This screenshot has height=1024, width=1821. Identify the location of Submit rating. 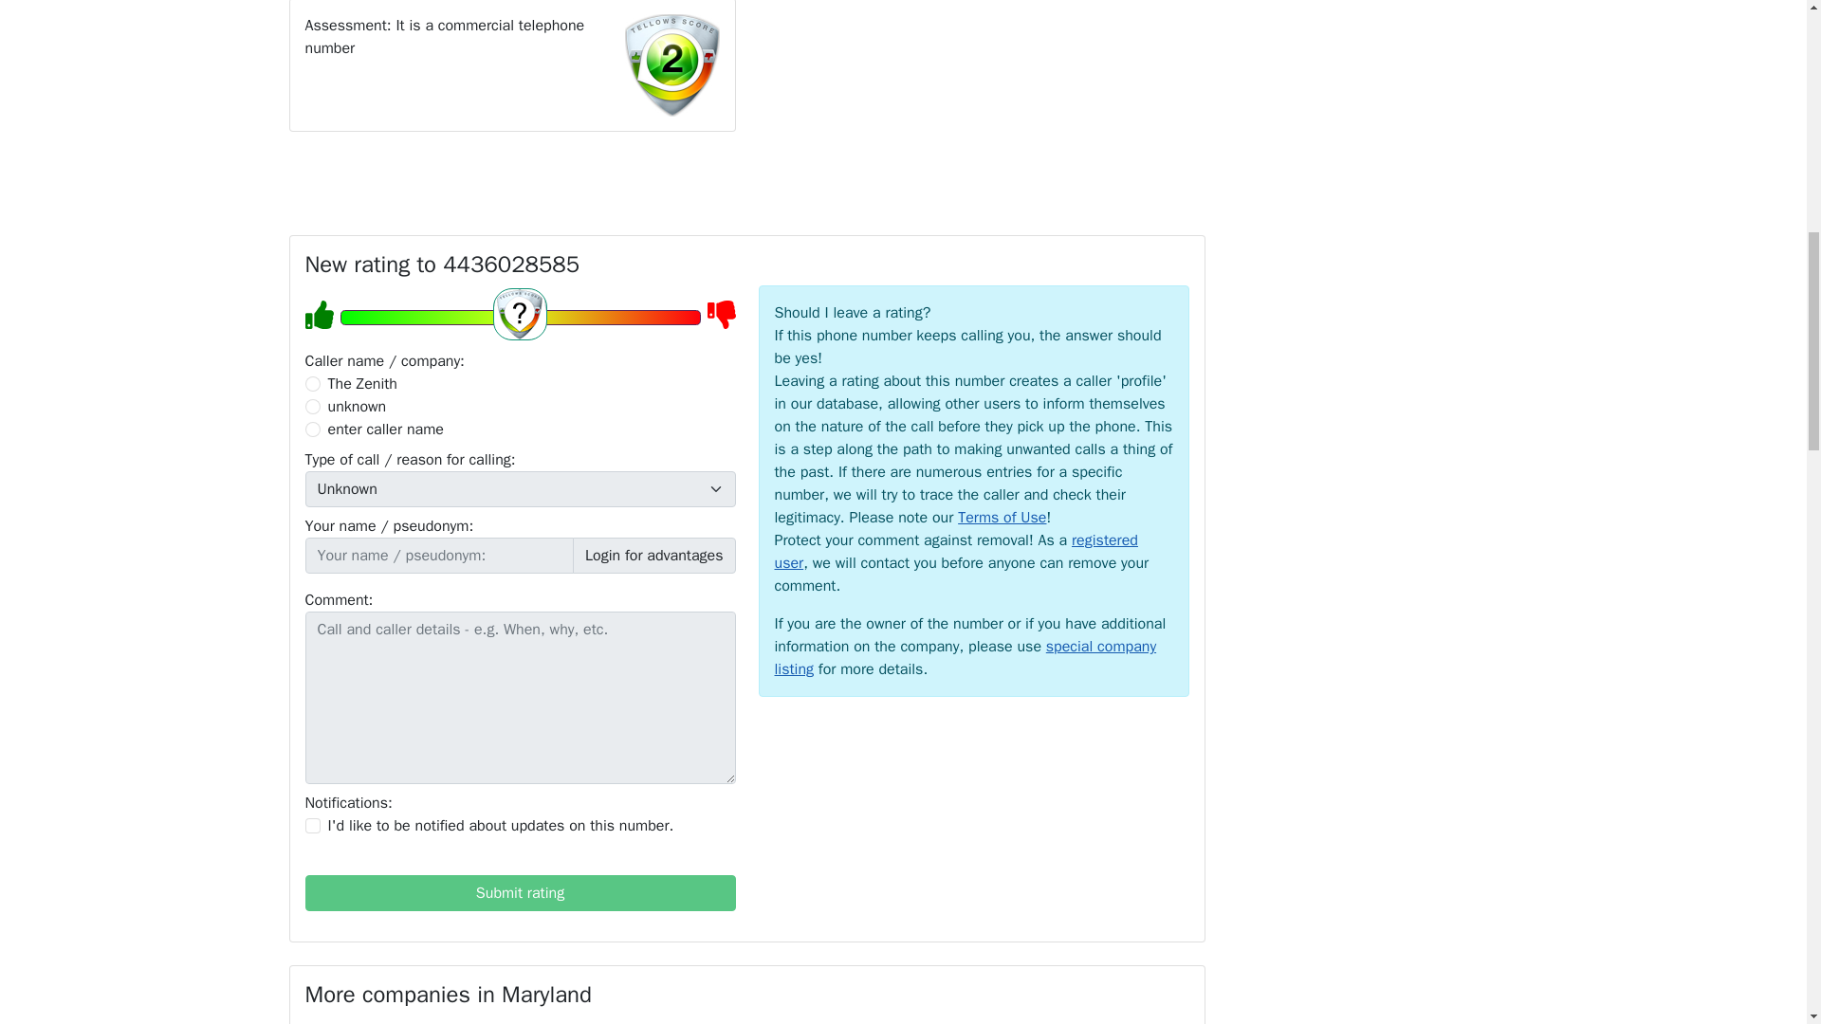
(520, 893).